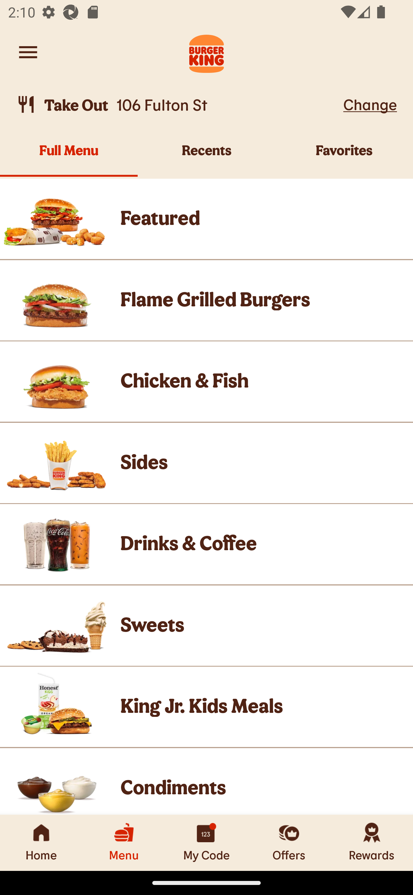 The image size is (413, 895). What do you see at coordinates (41, 843) in the screenshot?
I see `Home` at bounding box center [41, 843].